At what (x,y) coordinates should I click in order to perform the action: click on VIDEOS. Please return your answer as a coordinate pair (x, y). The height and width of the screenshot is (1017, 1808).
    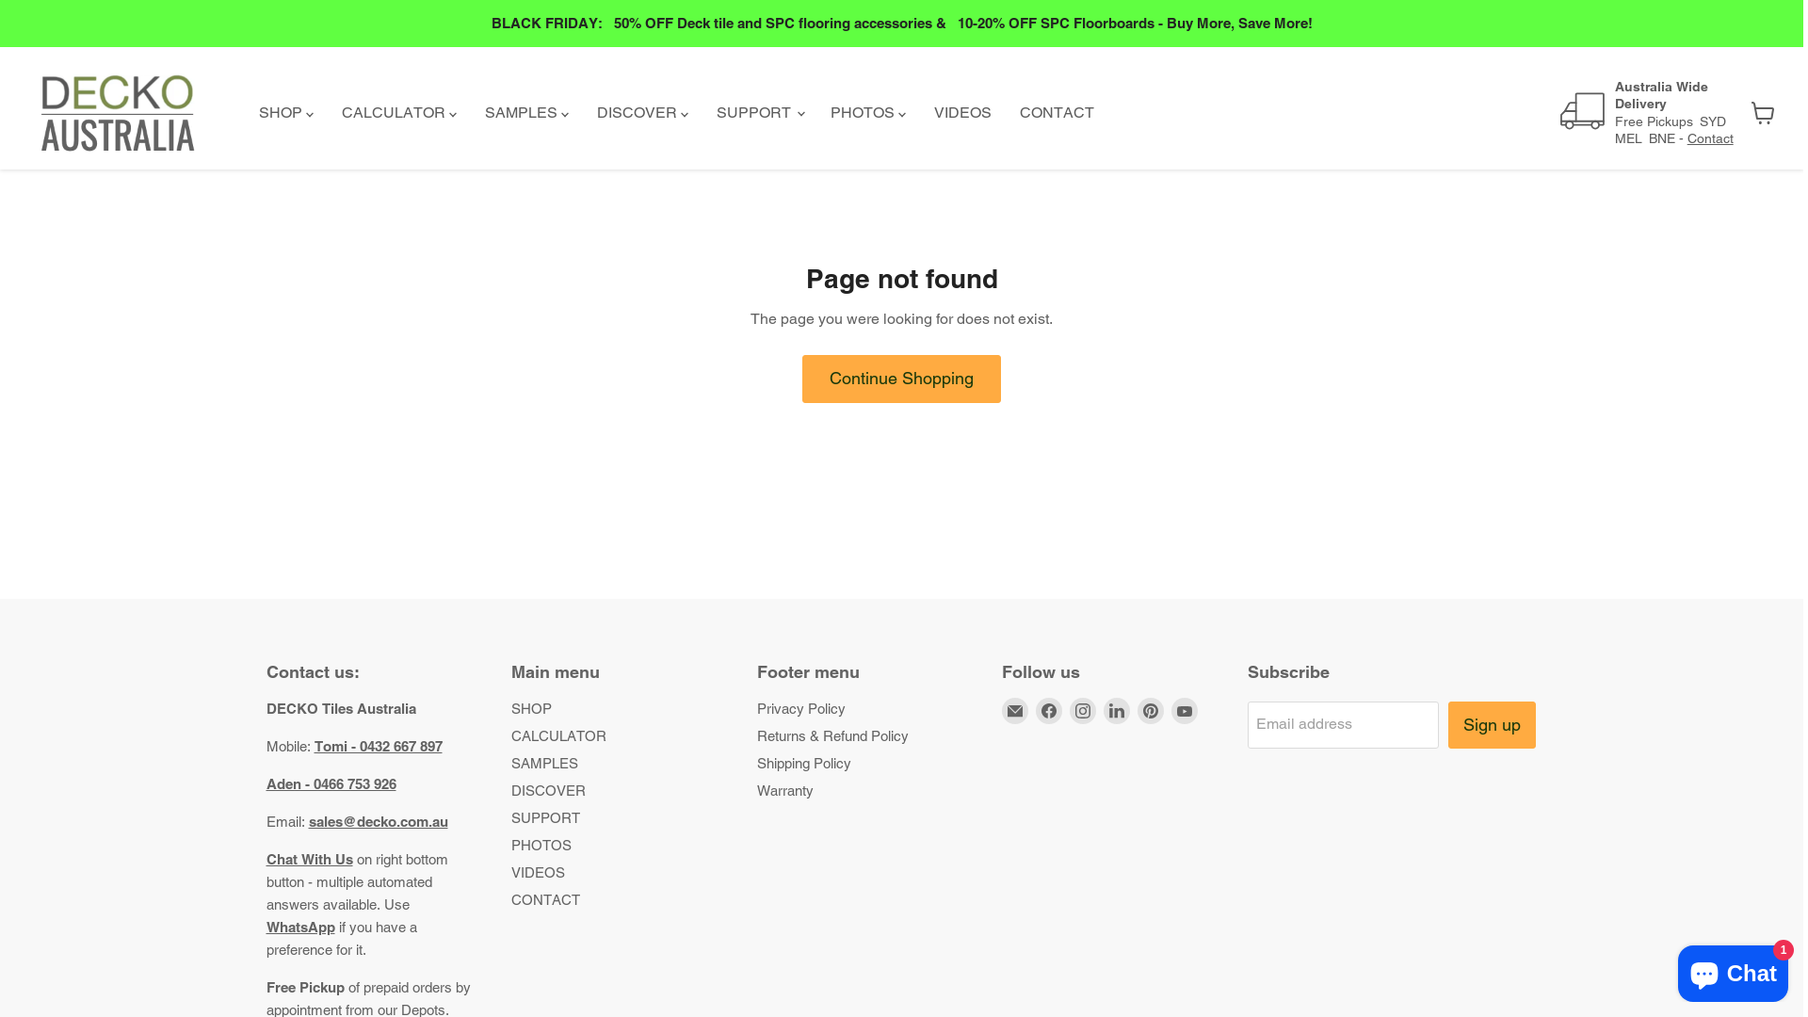
    Looking at the image, I should click on (539, 872).